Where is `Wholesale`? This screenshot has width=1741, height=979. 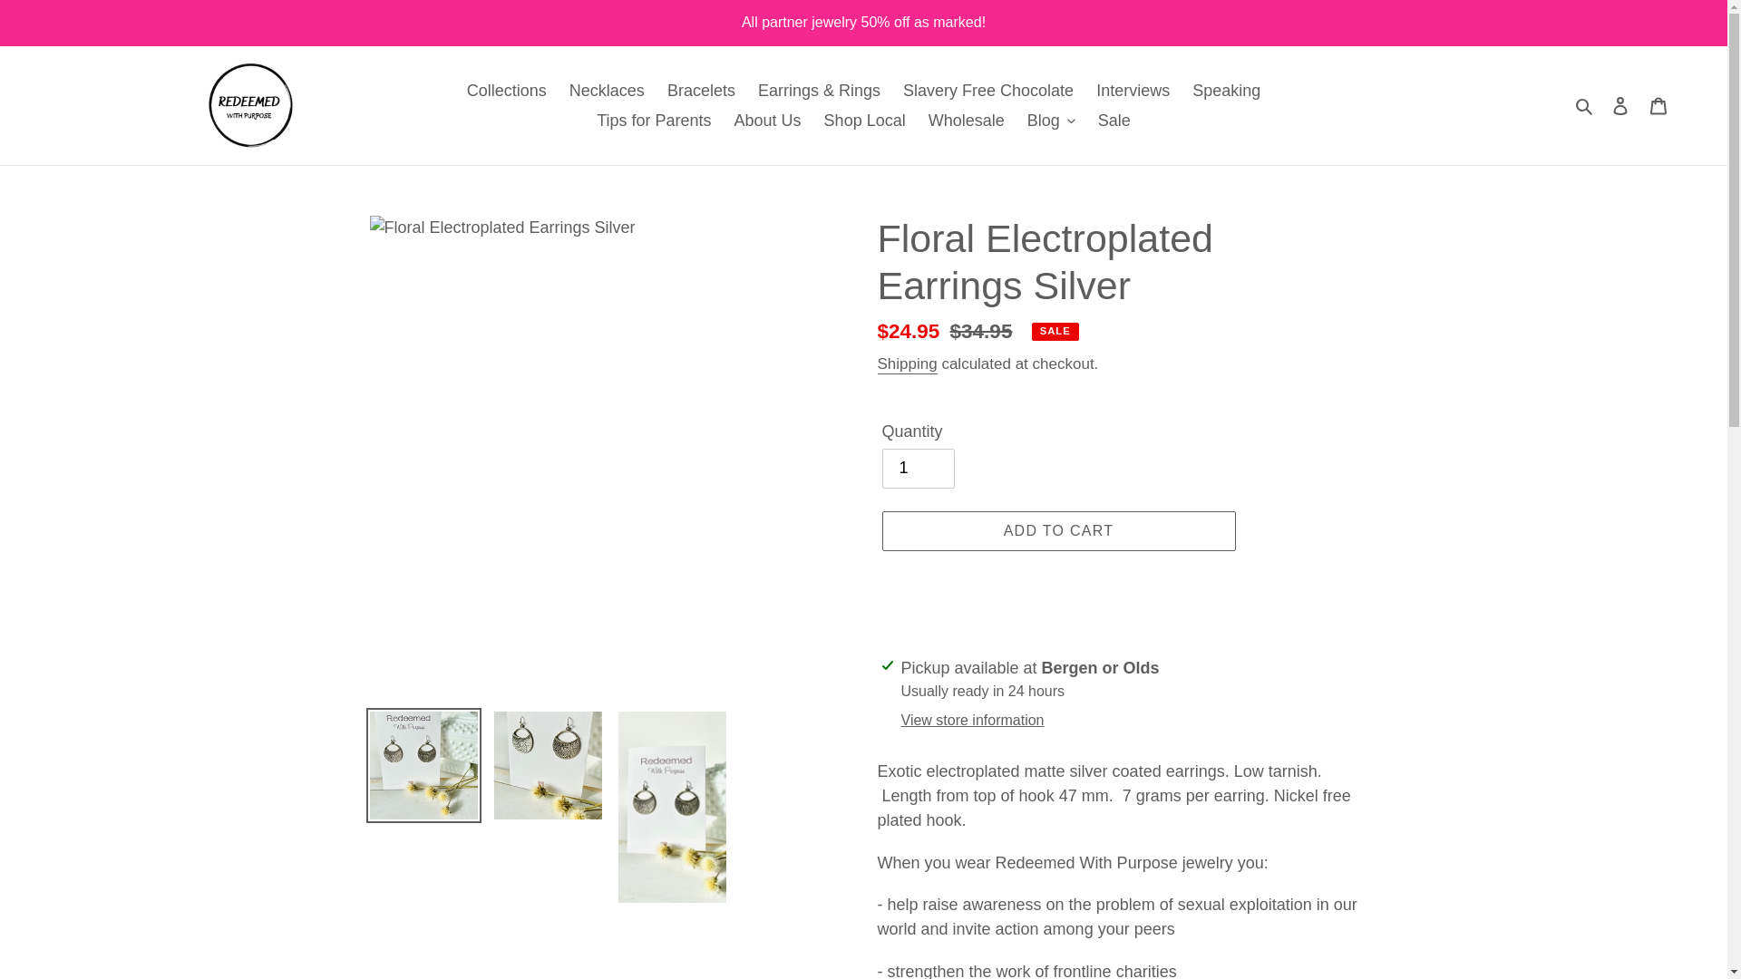
Wholesale is located at coordinates (966, 120).